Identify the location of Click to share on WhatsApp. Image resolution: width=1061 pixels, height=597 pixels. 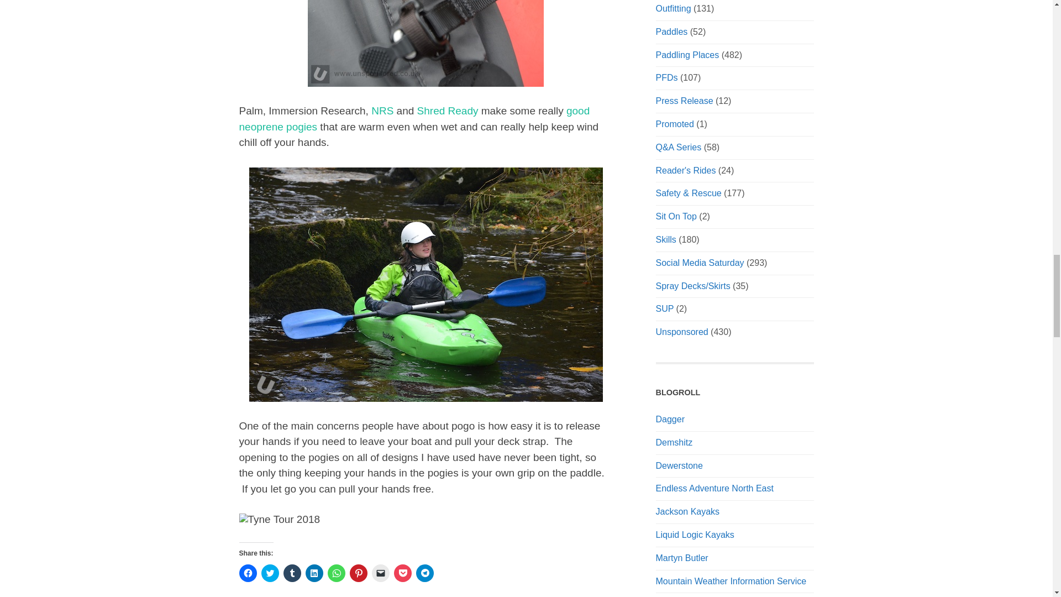
(336, 573).